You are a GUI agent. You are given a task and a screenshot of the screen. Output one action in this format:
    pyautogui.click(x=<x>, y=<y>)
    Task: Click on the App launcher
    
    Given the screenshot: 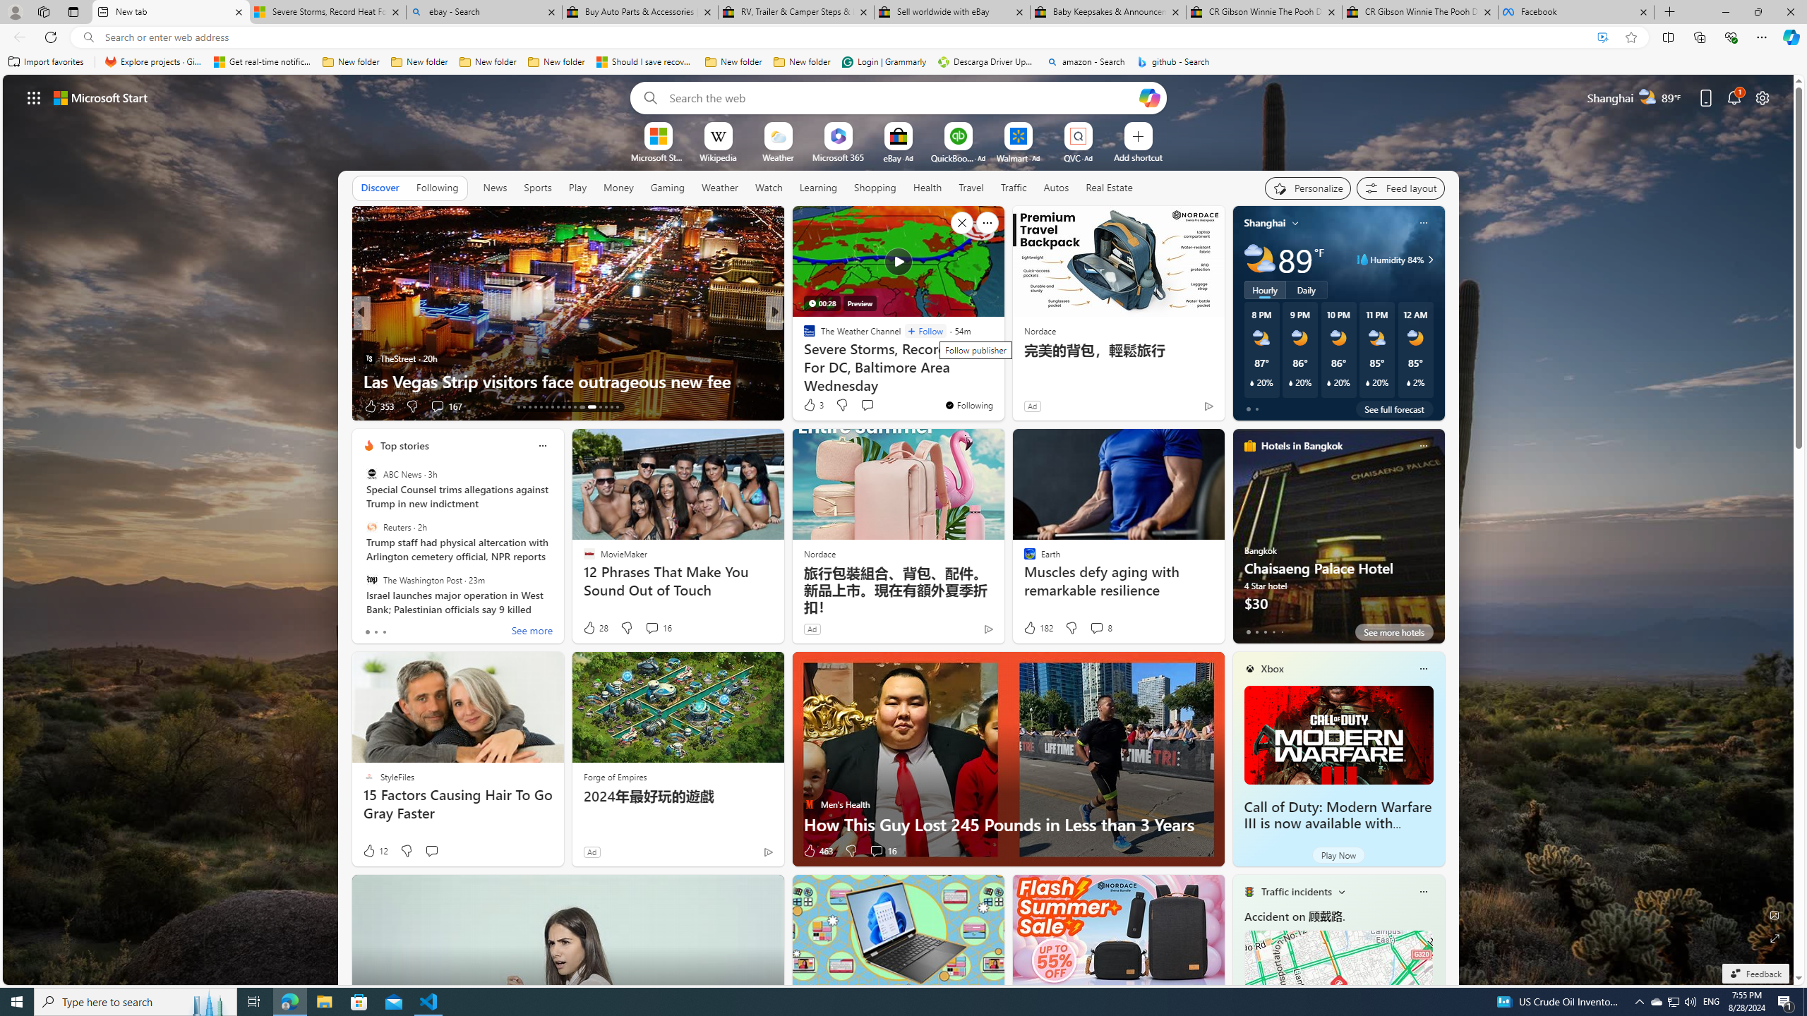 What is the action you would take?
    pyautogui.click(x=34, y=97)
    